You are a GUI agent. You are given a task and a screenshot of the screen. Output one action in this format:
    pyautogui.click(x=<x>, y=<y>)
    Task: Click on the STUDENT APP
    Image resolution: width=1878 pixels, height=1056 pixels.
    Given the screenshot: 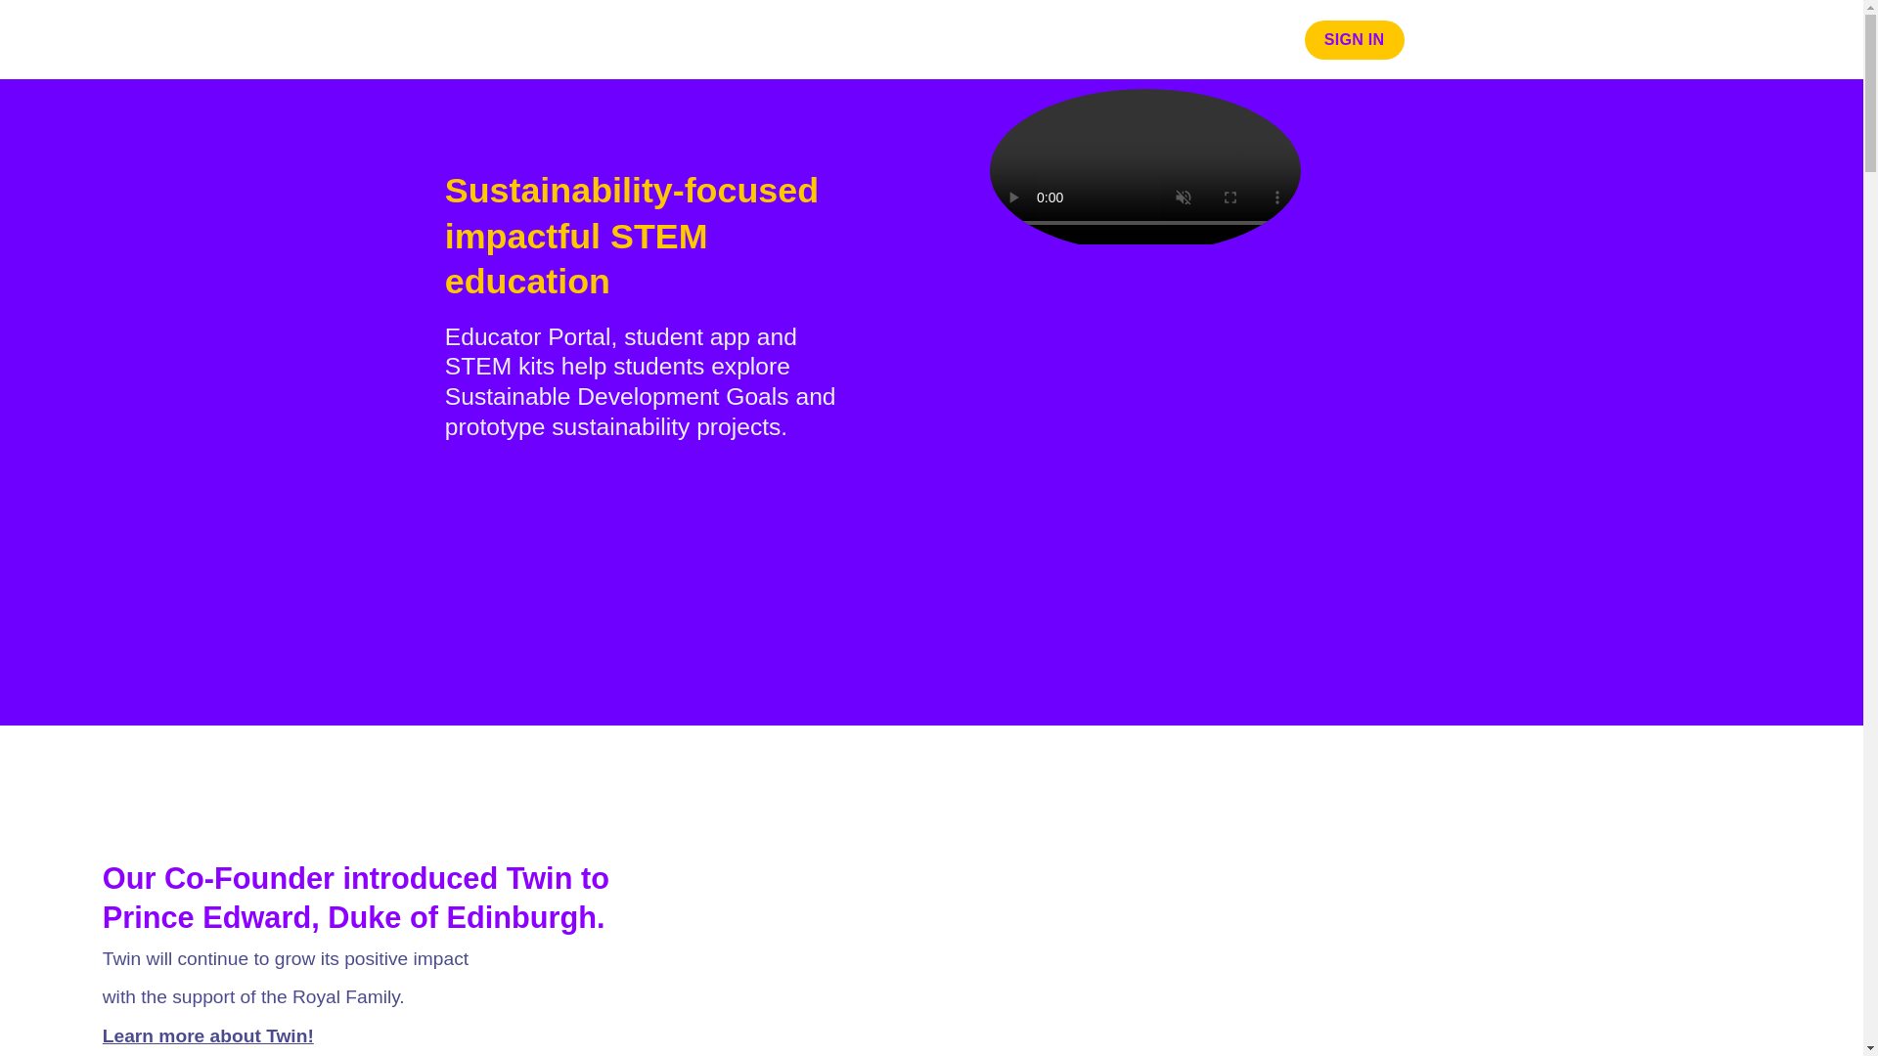 What is the action you would take?
    pyautogui.click(x=1119, y=39)
    